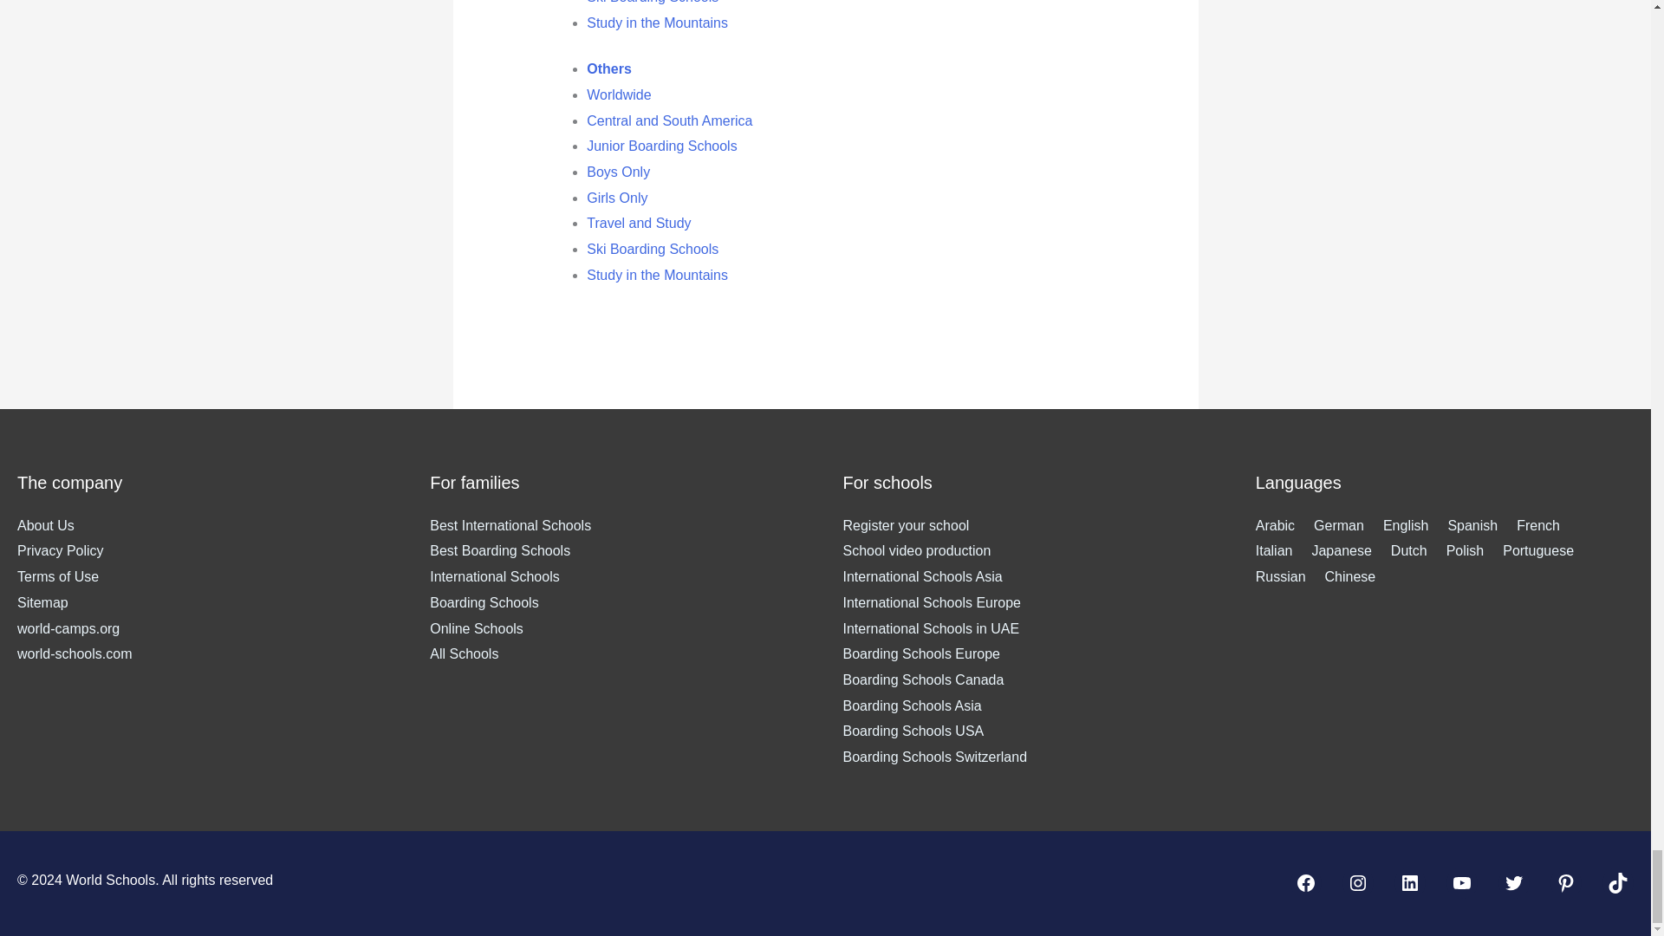 This screenshot has width=1664, height=936. Describe the element at coordinates (1284, 525) in the screenshot. I see `Arabic` at that location.